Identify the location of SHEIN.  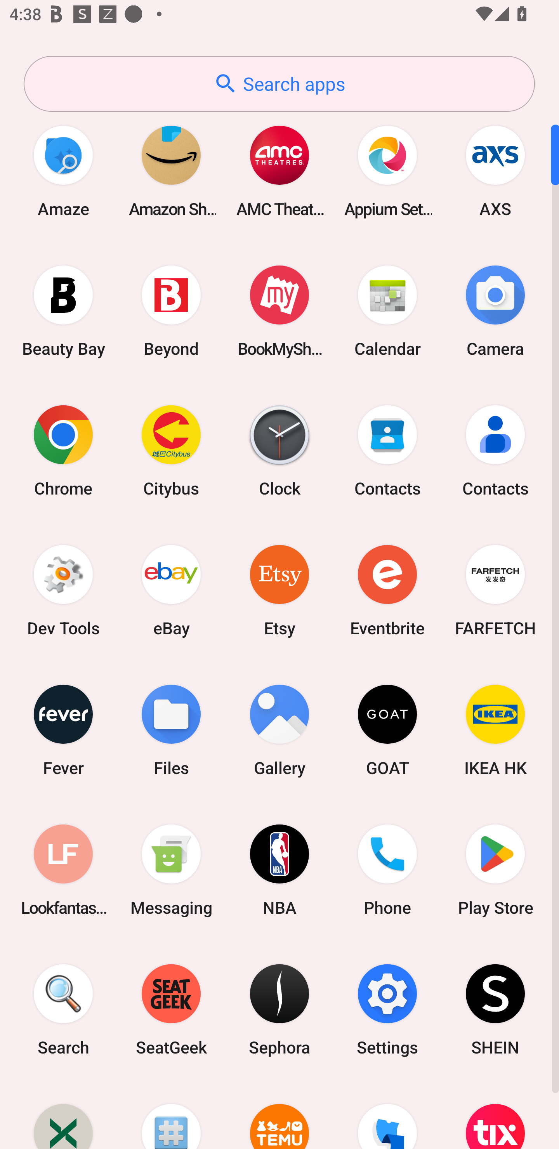
(495, 1010).